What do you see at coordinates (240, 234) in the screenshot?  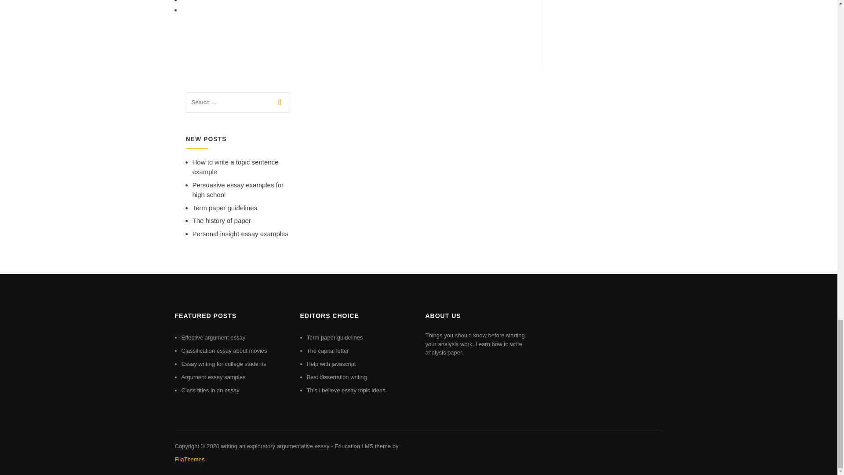 I see `Personal insight essay examples` at bounding box center [240, 234].